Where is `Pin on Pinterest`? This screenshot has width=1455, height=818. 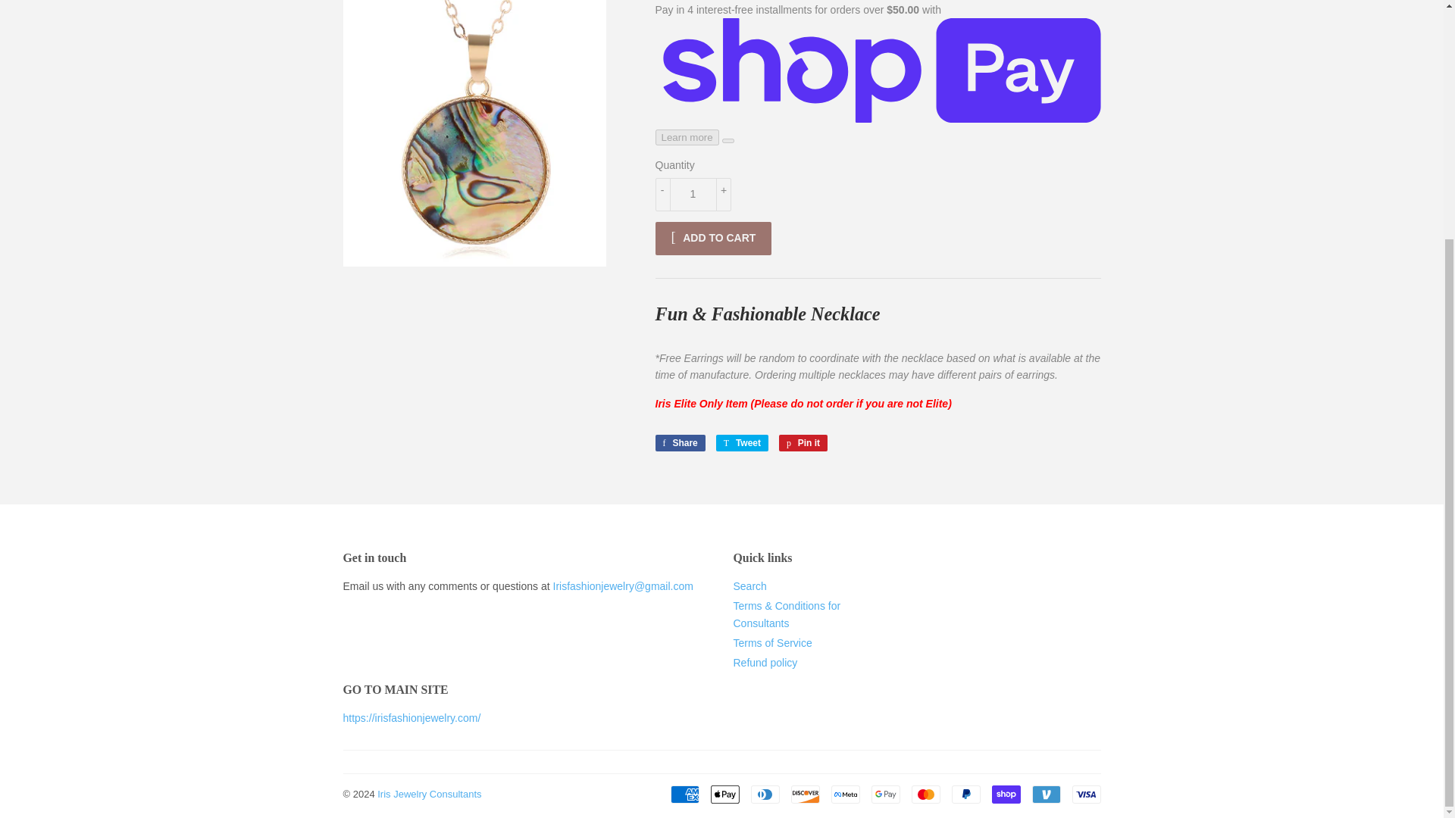 Pin on Pinterest is located at coordinates (679, 442).